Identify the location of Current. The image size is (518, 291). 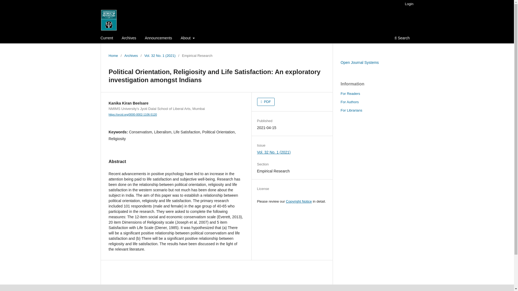
(107, 39).